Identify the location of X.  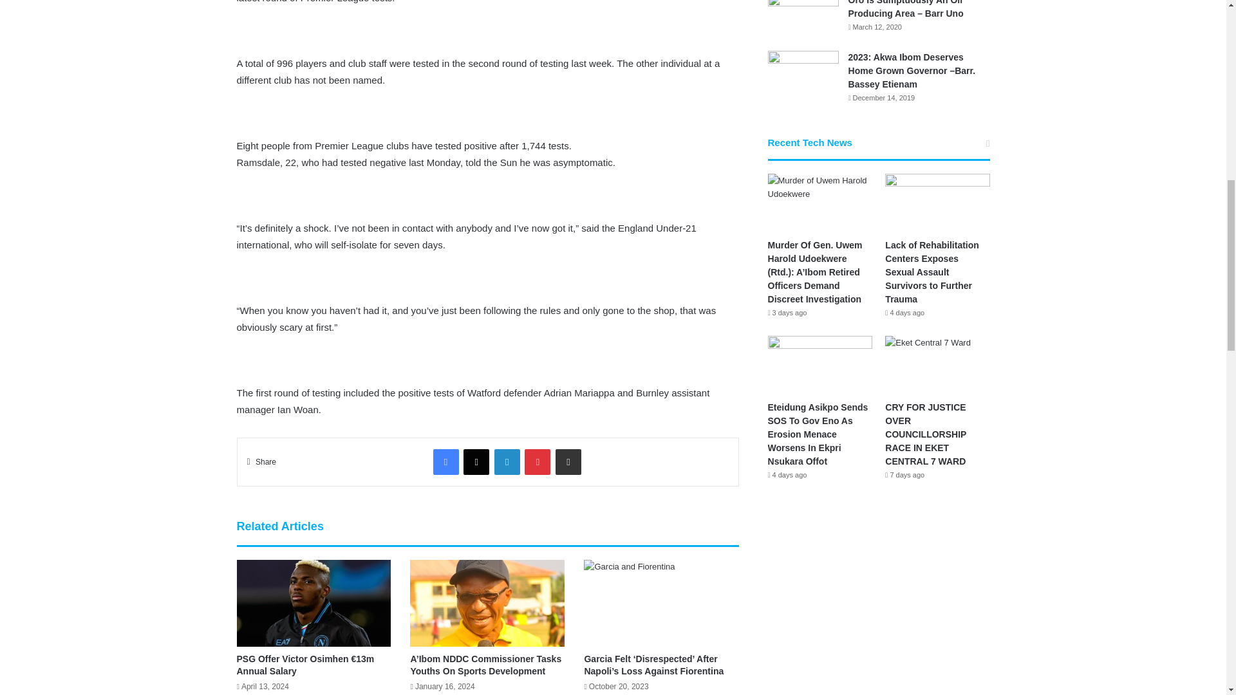
(476, 461).